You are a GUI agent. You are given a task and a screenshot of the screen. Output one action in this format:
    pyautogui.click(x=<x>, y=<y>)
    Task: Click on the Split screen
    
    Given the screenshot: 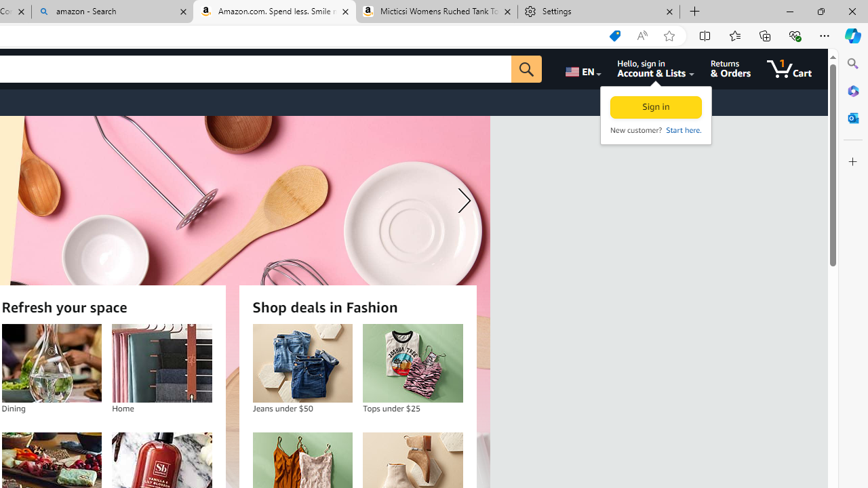 What is the action you would take?
    pyautogui.click(x=705, y=35)
    